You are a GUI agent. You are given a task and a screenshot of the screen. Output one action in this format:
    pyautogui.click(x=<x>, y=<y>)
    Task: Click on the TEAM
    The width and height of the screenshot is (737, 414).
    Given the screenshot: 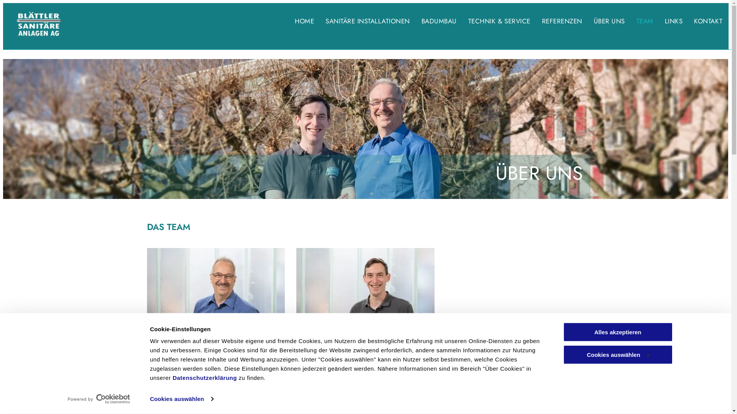 What is the action you would take?
    pyautogui.click(x=645, y=21)
    